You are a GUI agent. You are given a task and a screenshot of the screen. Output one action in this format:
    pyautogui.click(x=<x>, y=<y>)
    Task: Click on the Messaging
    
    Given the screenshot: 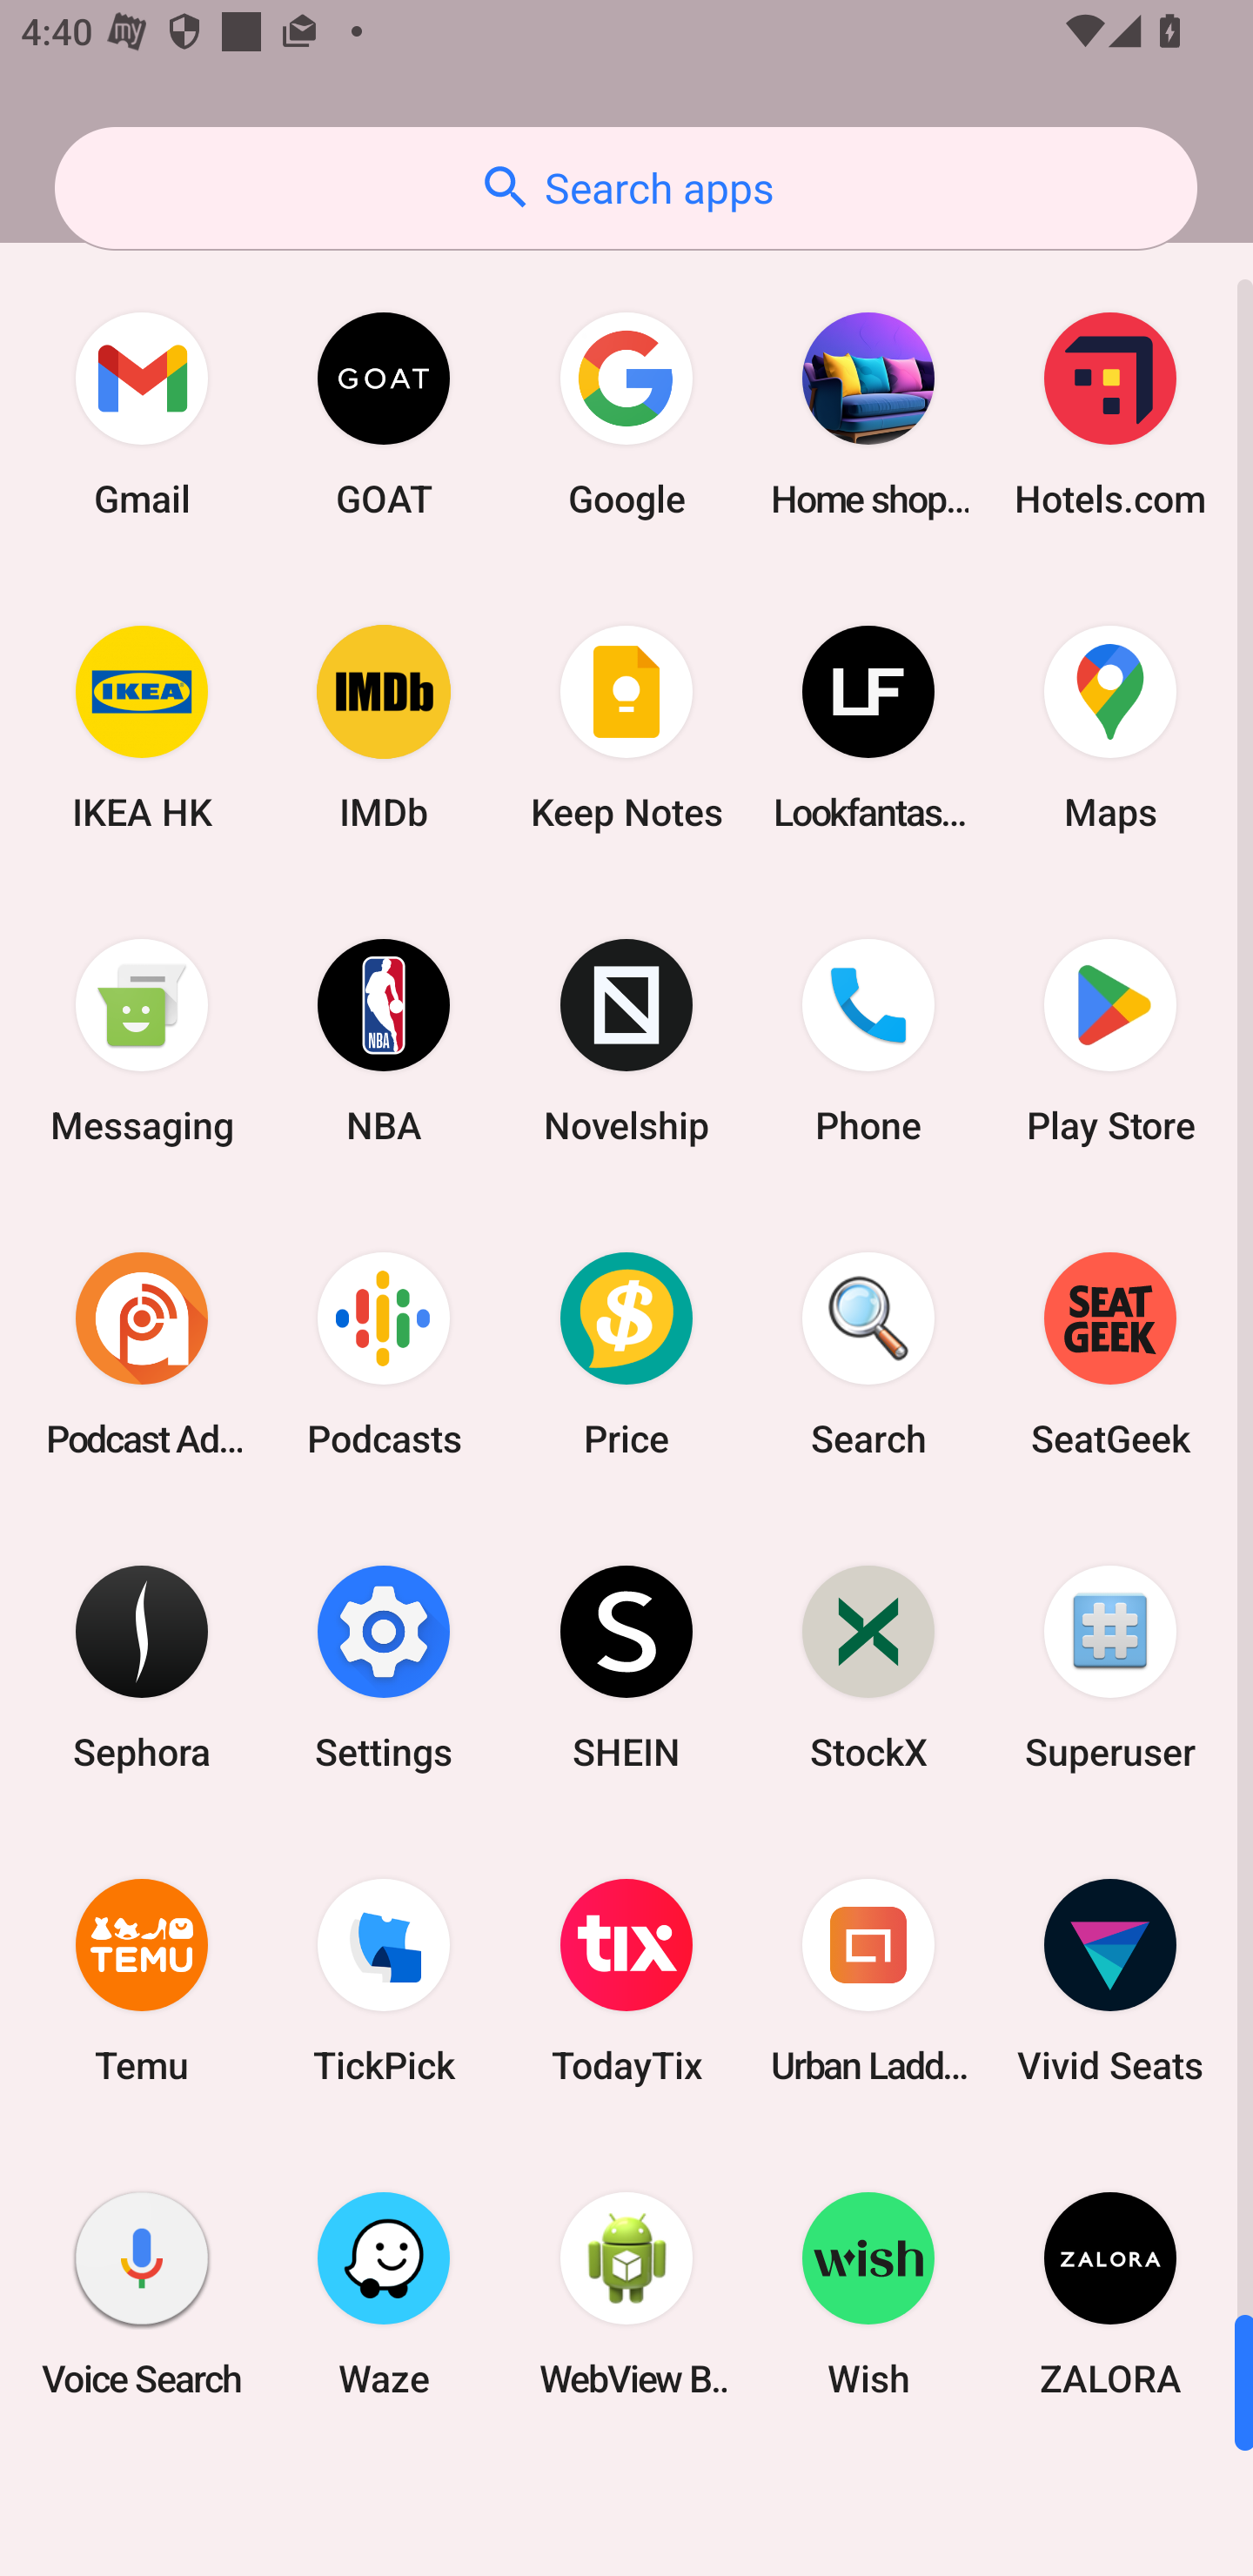 What is the action you would take?
    pyautogui.click(x=142, y=1041)
    